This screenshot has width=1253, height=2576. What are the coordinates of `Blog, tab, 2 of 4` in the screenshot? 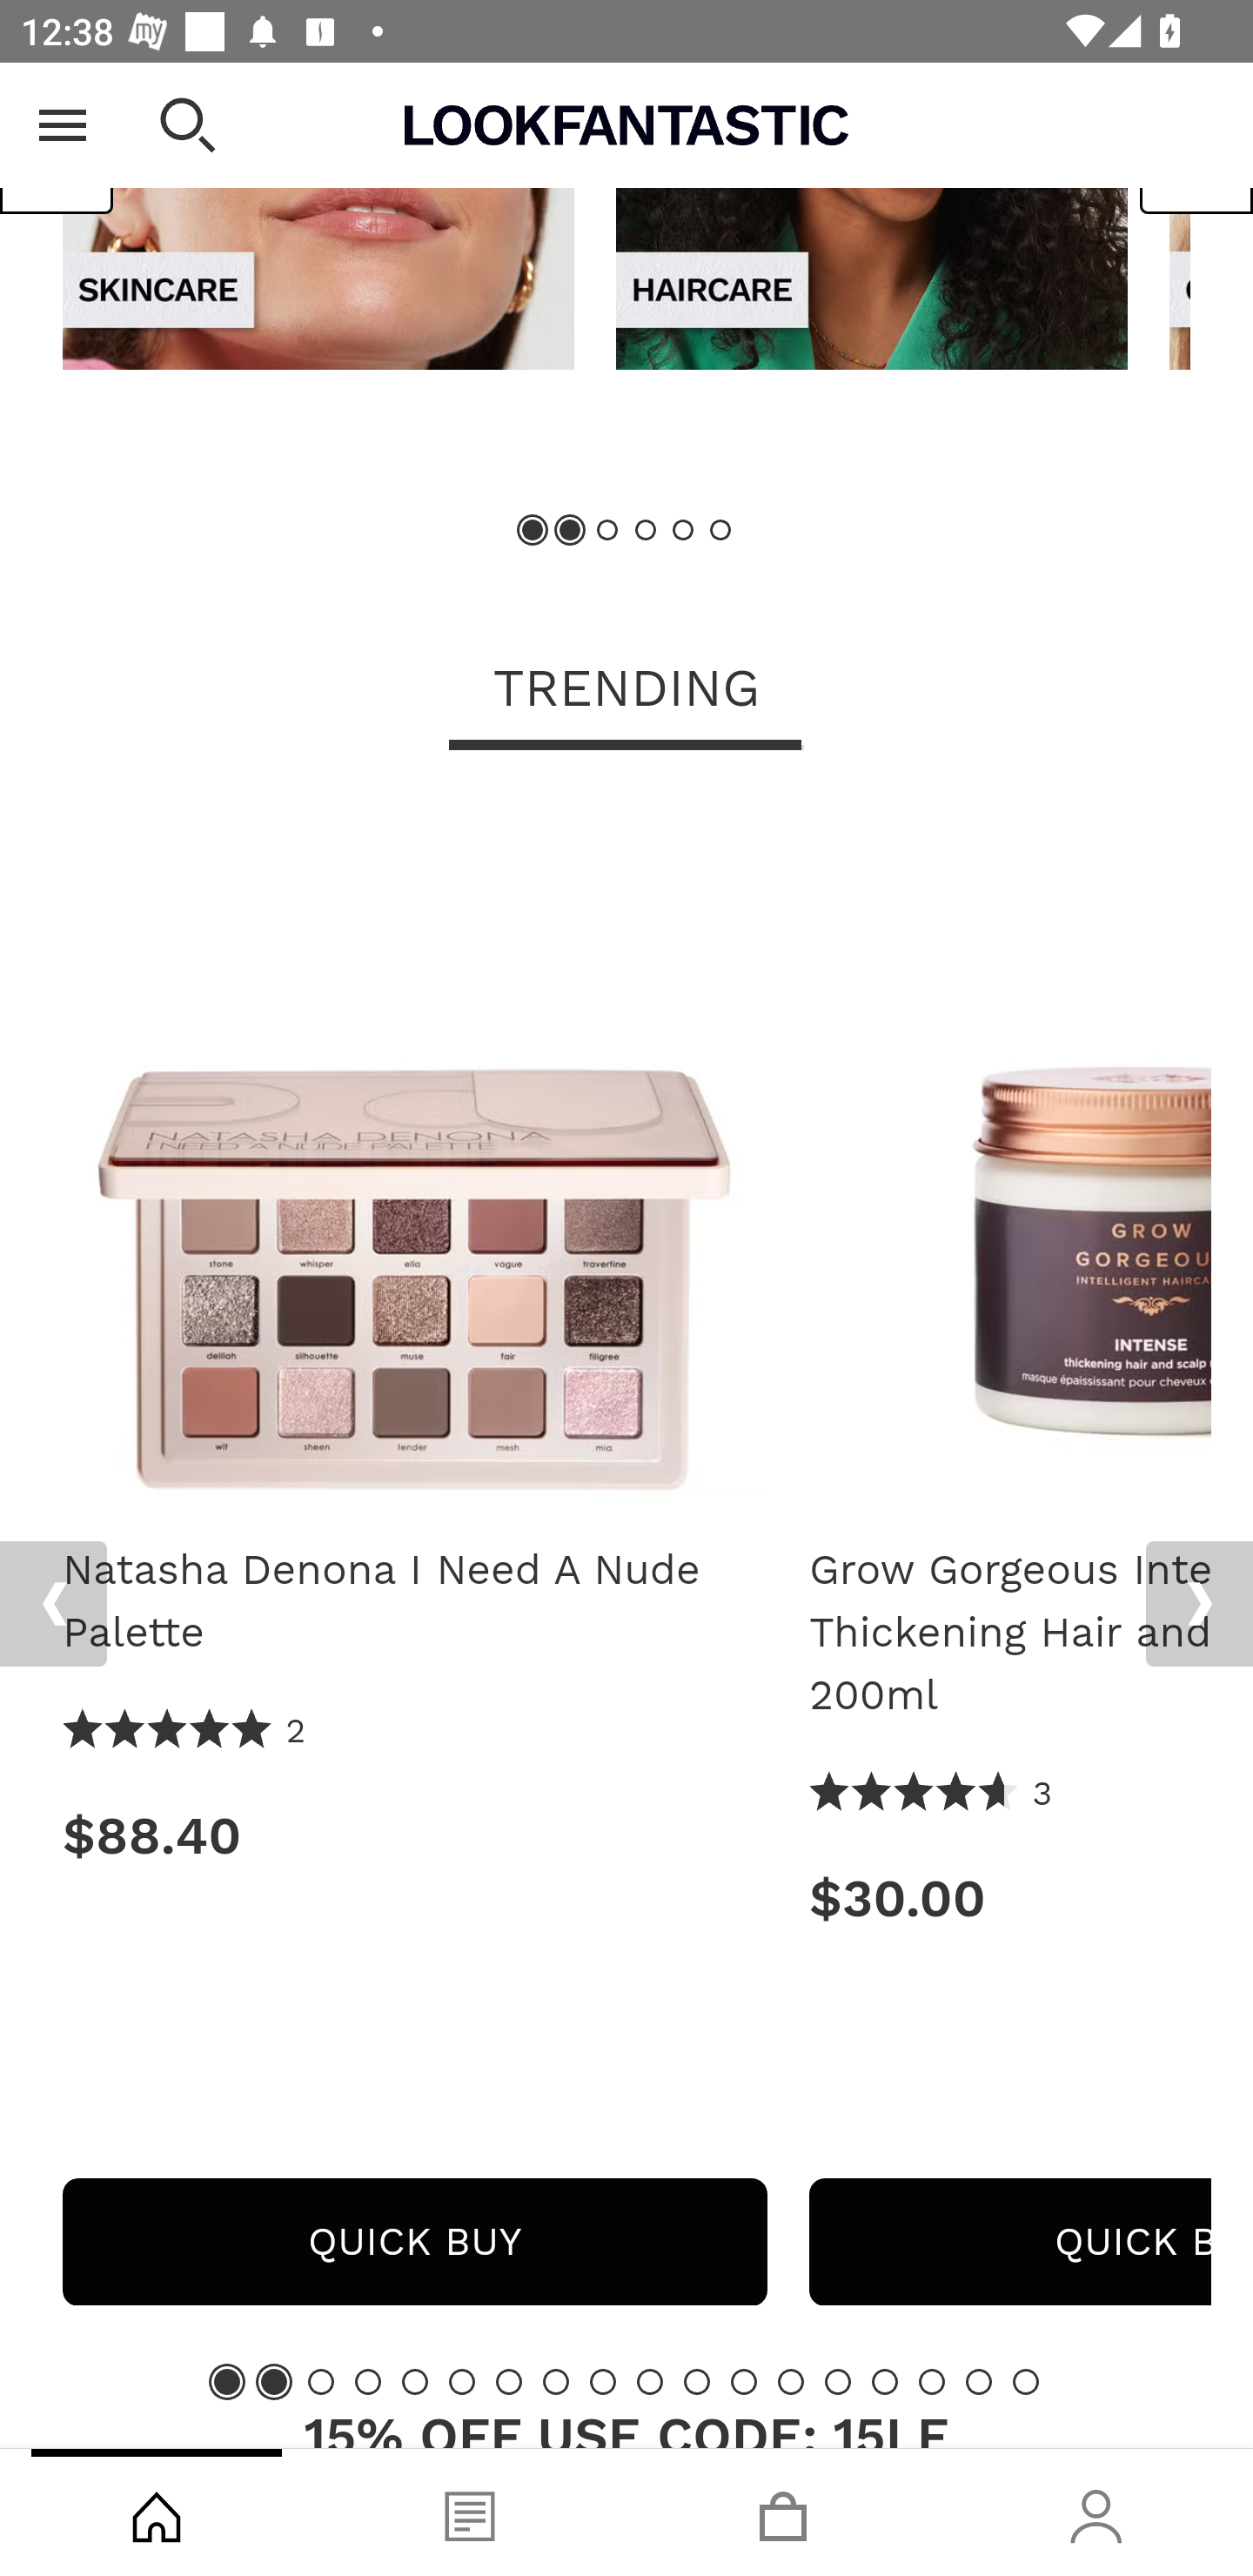 It's located at (470, 2512).